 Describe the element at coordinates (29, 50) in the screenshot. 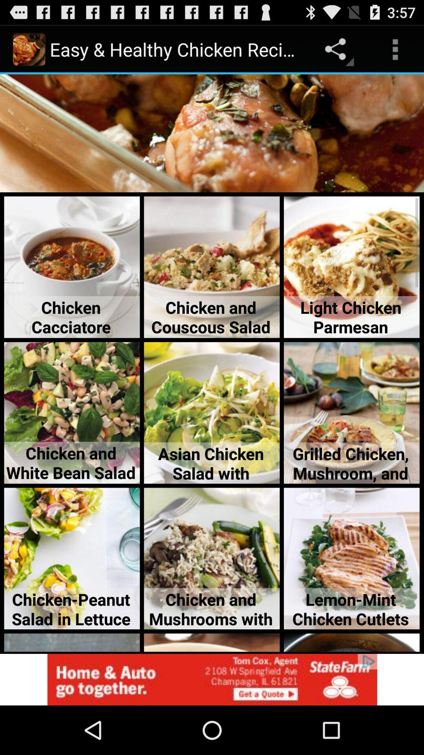

I see `click on the image on the top most left of the page` at that location.